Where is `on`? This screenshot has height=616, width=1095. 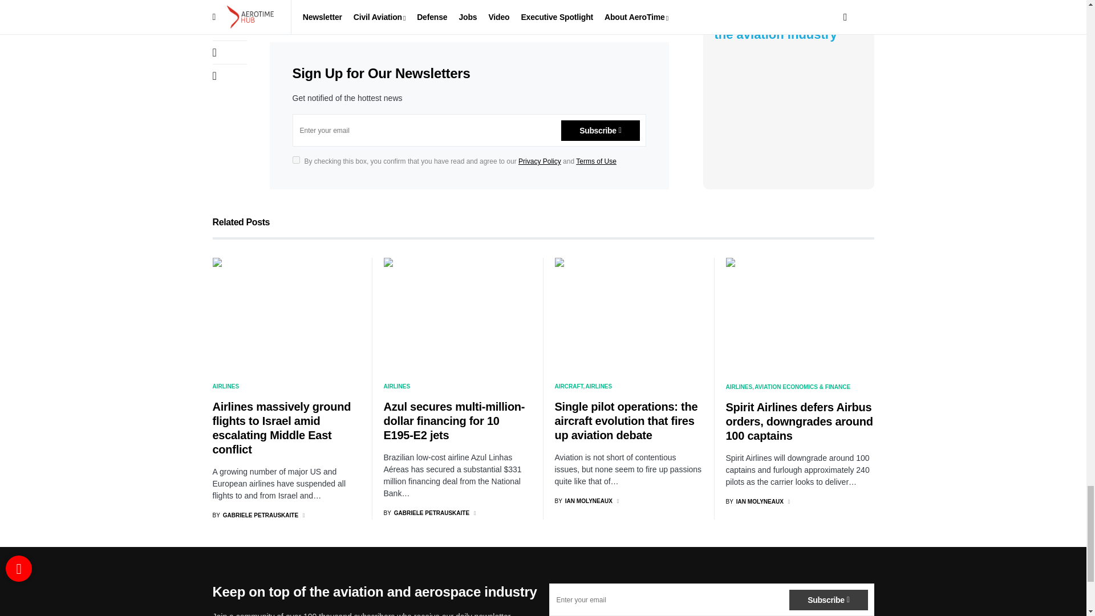 on is located at coordinates (295, 160).